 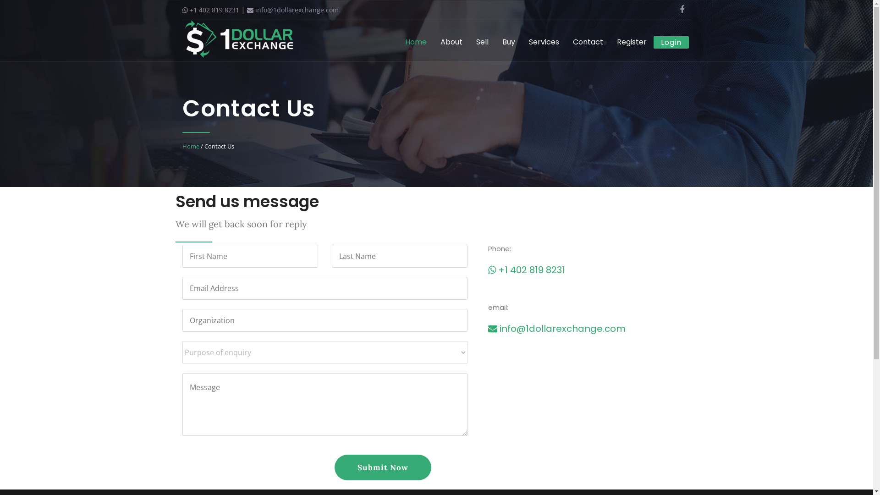 What do you see at coordinates (482, 42) in the screenshot?
I see `Sell` at bounding box center [482, 42].